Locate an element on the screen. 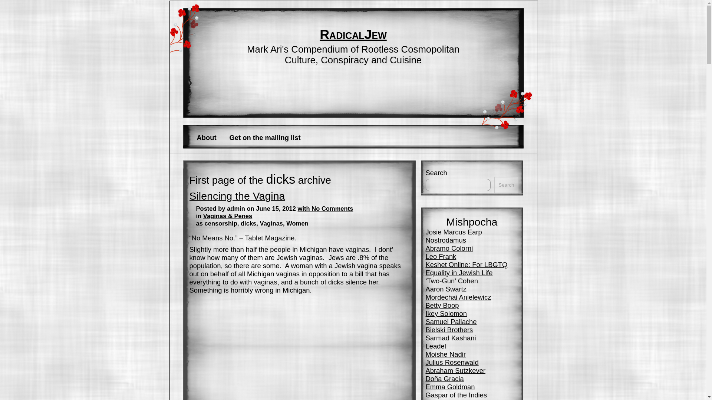 This screenshot has height=400, width=712. Josie Marcus Earp is located at coordinates (454, 232).